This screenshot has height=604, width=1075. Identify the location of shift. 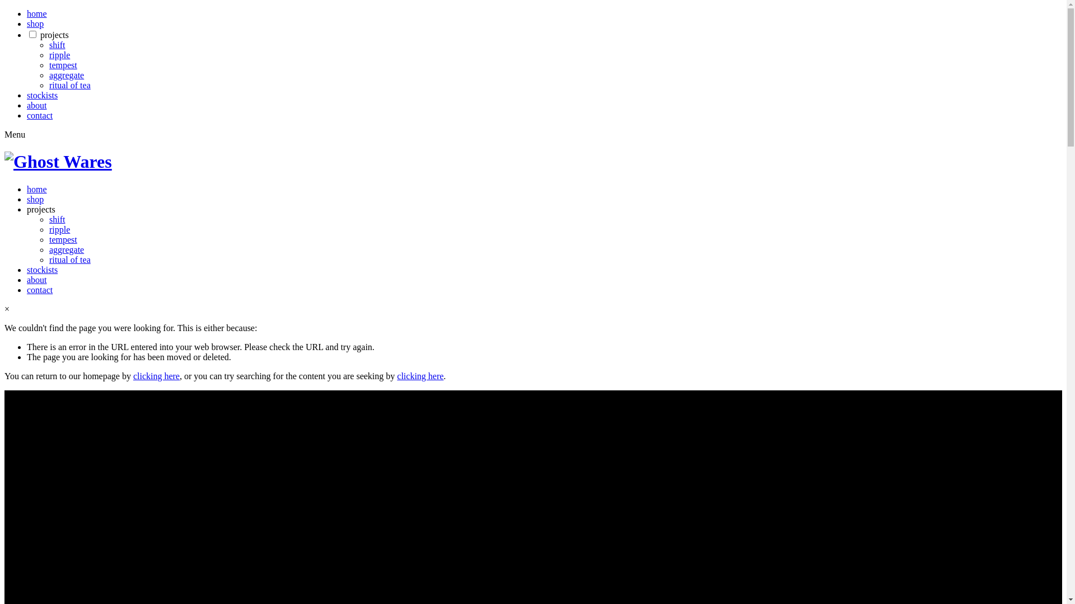
(57, 45).